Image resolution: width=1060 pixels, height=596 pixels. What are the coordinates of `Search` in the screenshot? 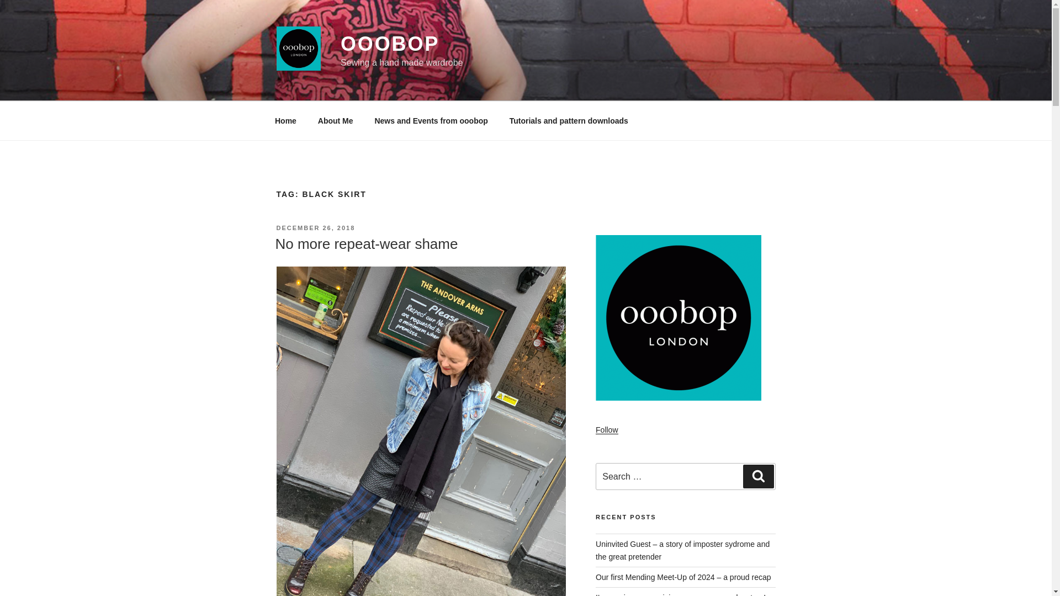 It's located at (758, 476).